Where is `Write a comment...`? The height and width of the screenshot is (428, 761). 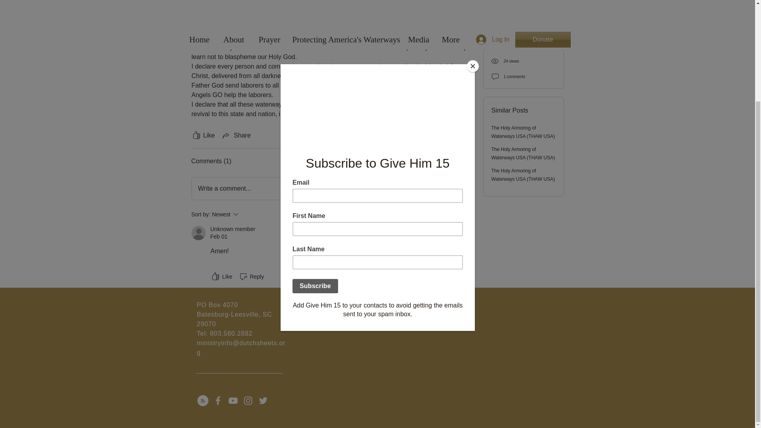 Write a comment... is located at coordinates (221, 276).